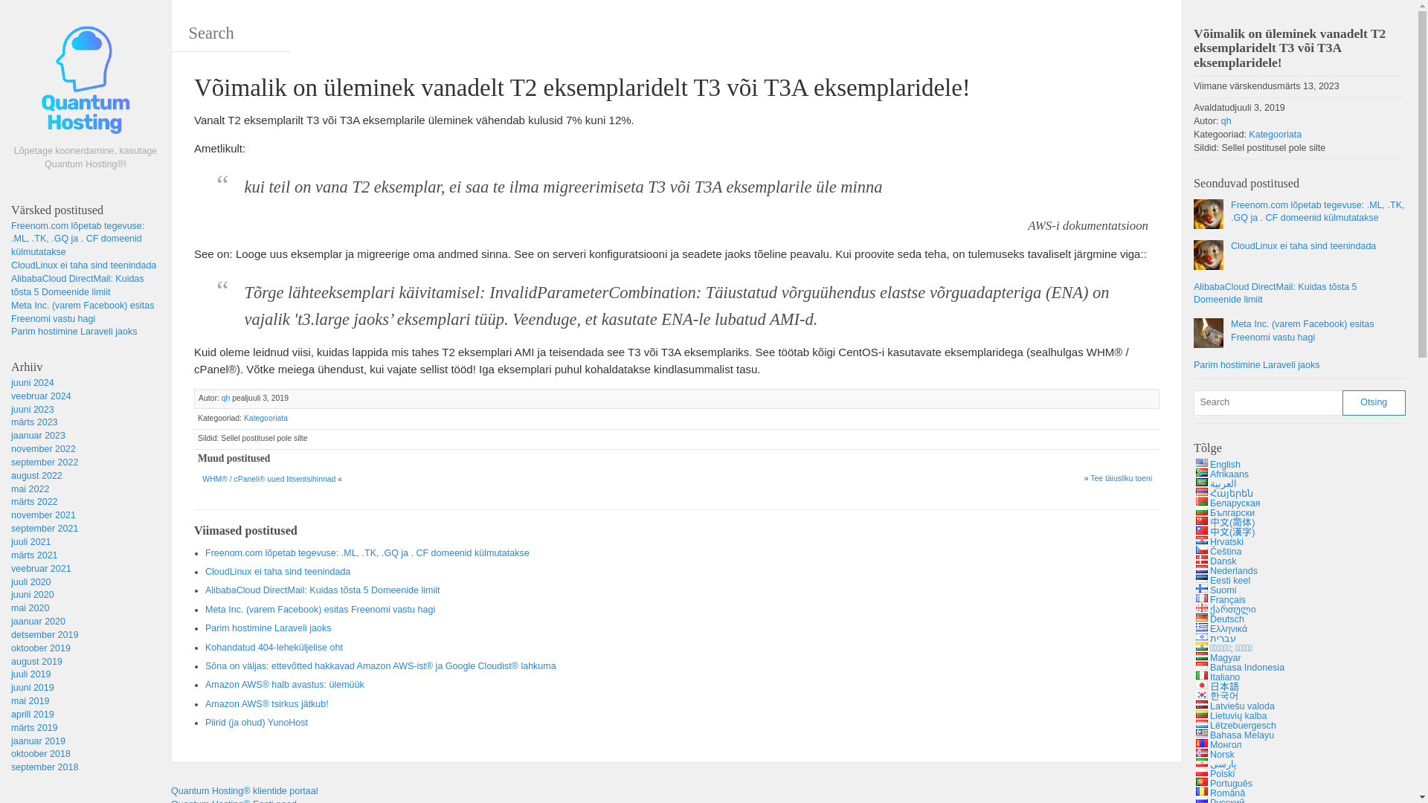  What do you see at coordinates (39, 435) in the screenshot?
I see `jaanuar 2023` at bounding box center [39, 435].